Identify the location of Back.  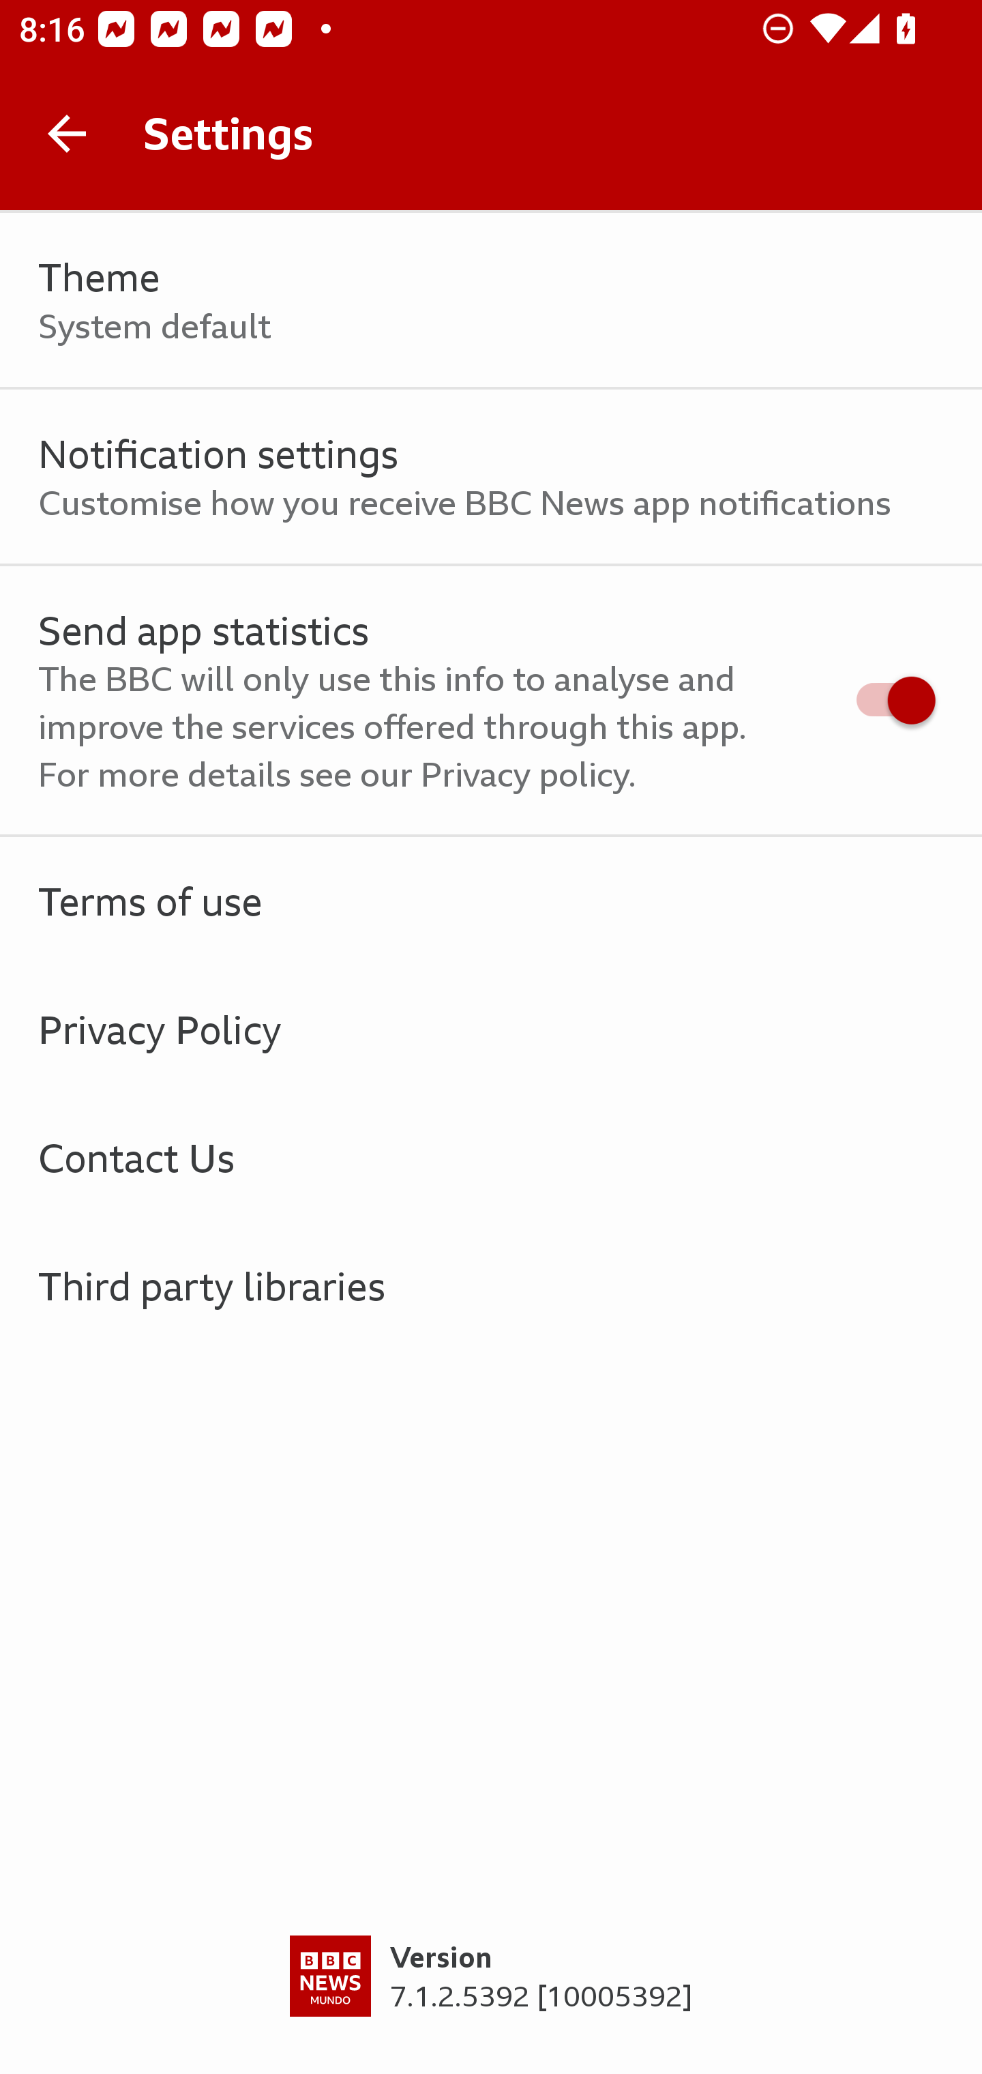
(67, 134).